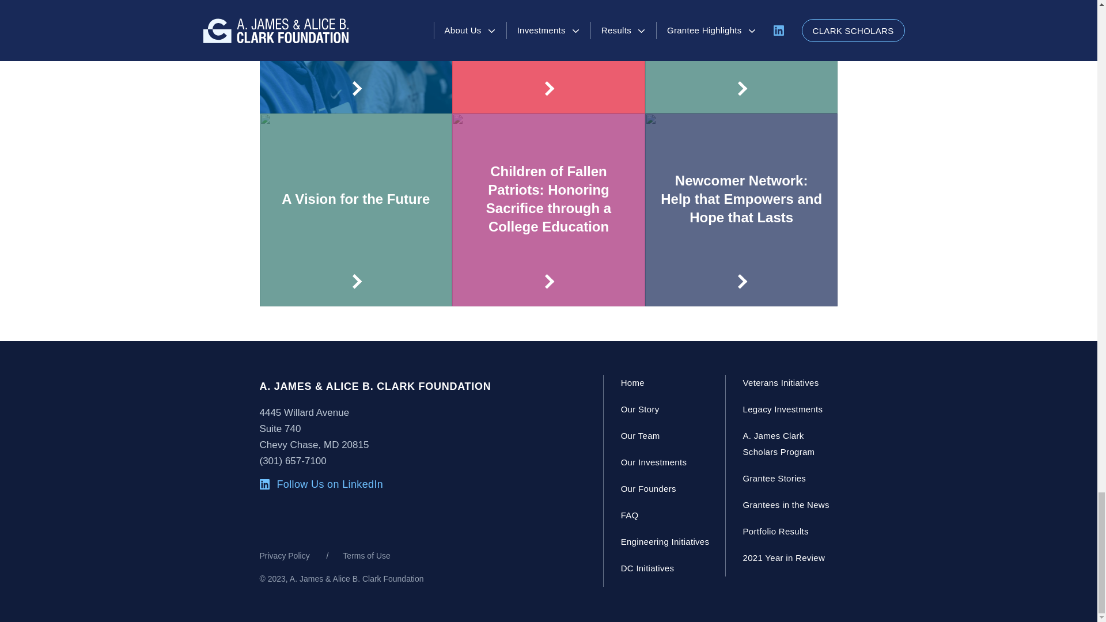 This screenshot has width=1106, height=622. I want to click on Home, so click(632, 382).